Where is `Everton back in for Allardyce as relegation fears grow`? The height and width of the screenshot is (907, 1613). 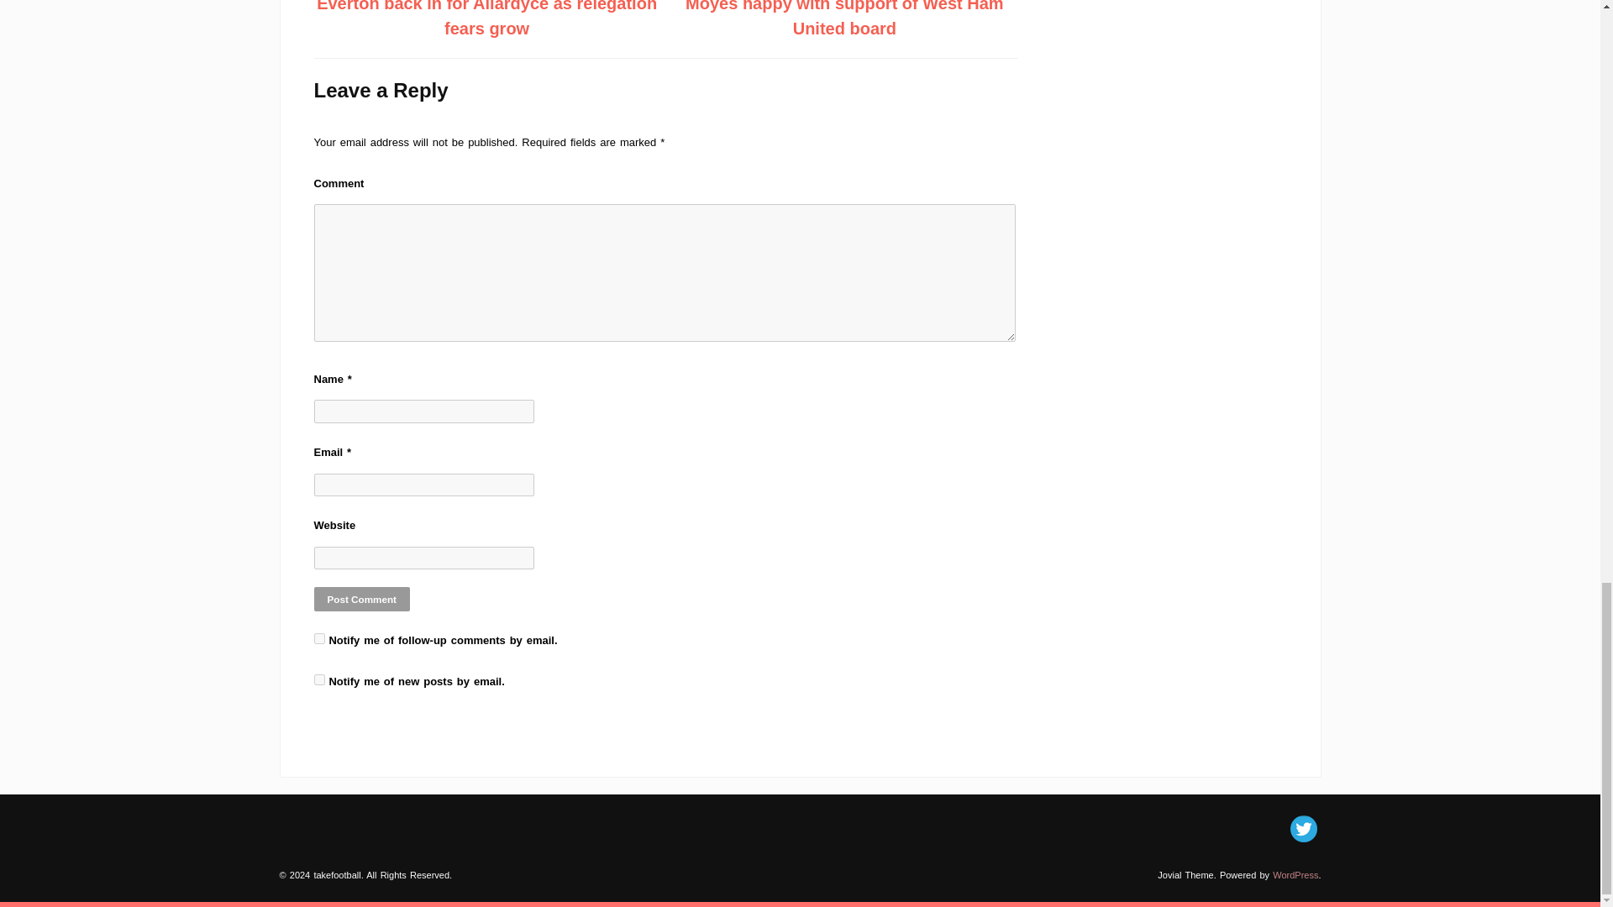 Everton back in for Allardyce as relegation fears grow is located at coordinates (486, 18).